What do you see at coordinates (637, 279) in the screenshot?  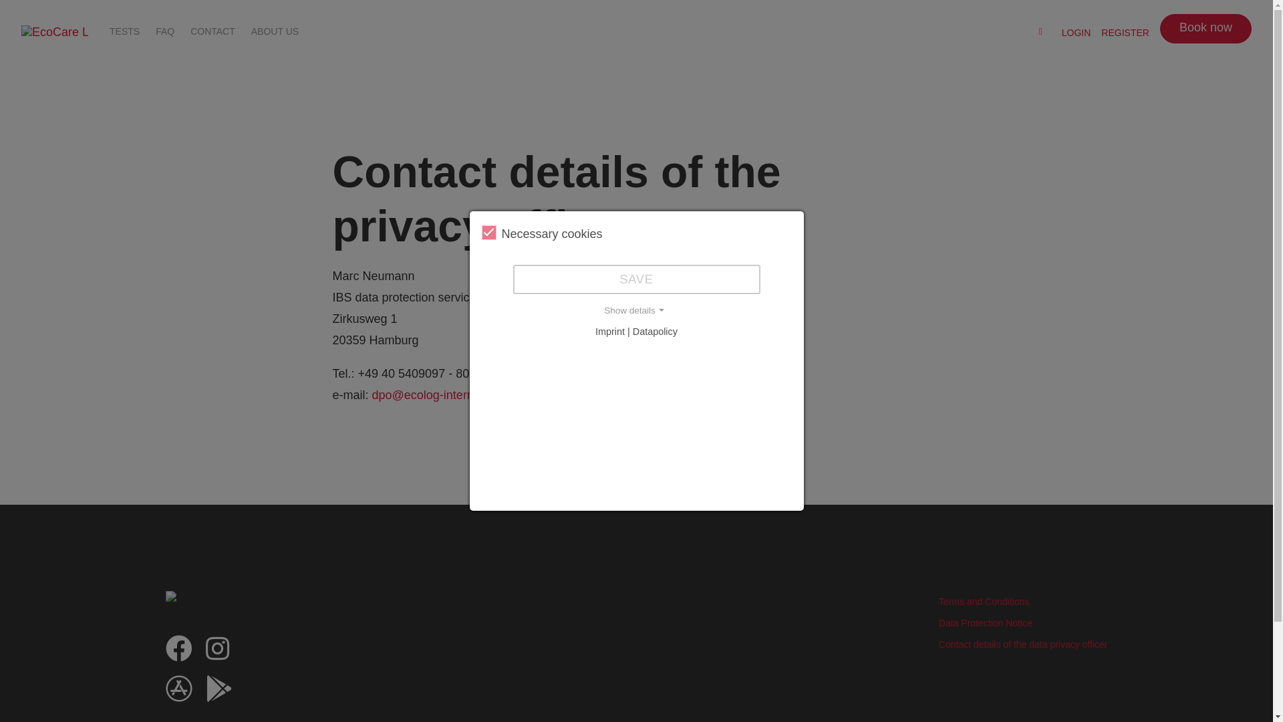 I see `SAVE` at bounding box center [637, 279].